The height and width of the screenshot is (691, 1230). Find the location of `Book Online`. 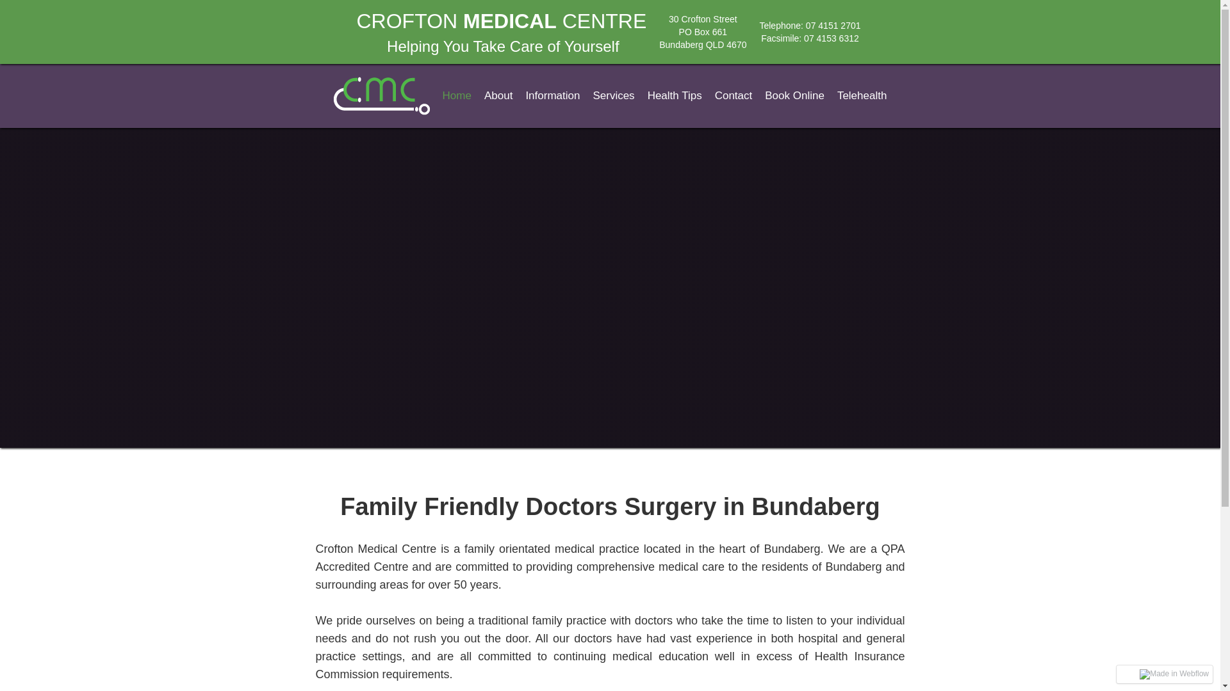

Book Online is located at coordinates (794, 96).